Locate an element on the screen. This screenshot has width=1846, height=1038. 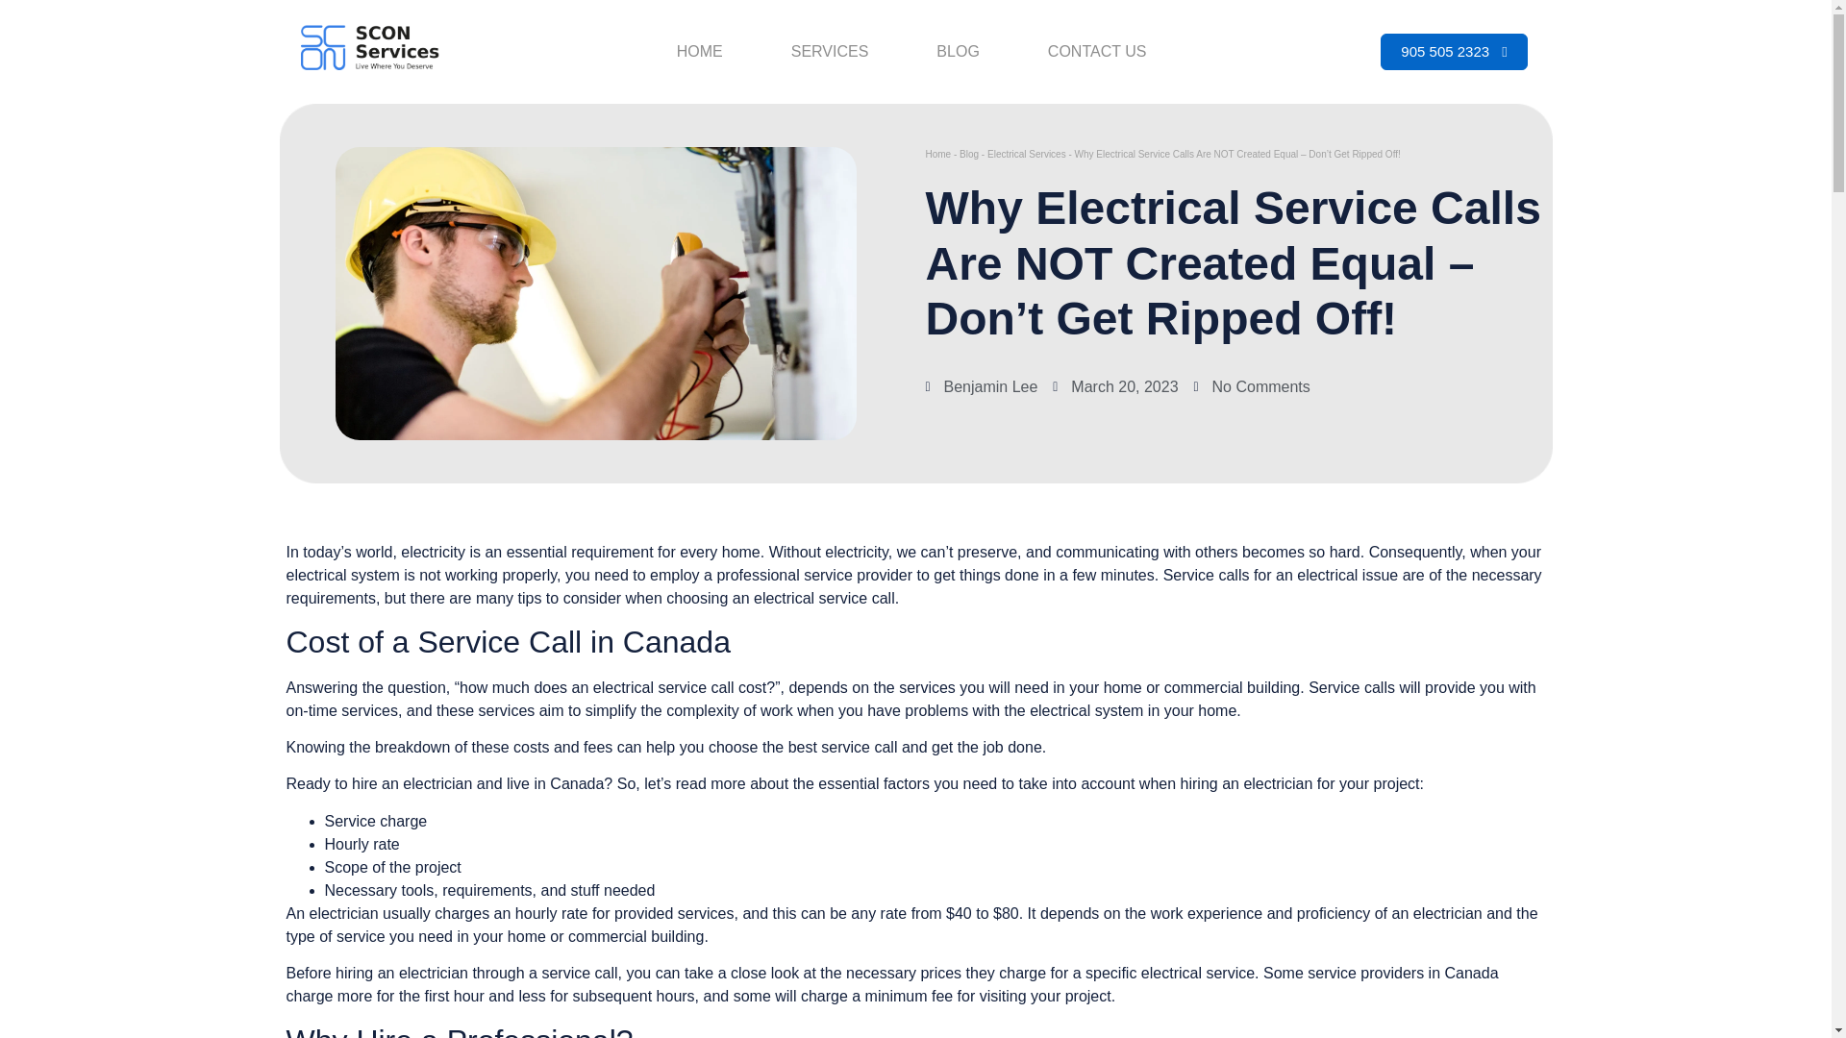
HOME is located at coordinates (699, 52).